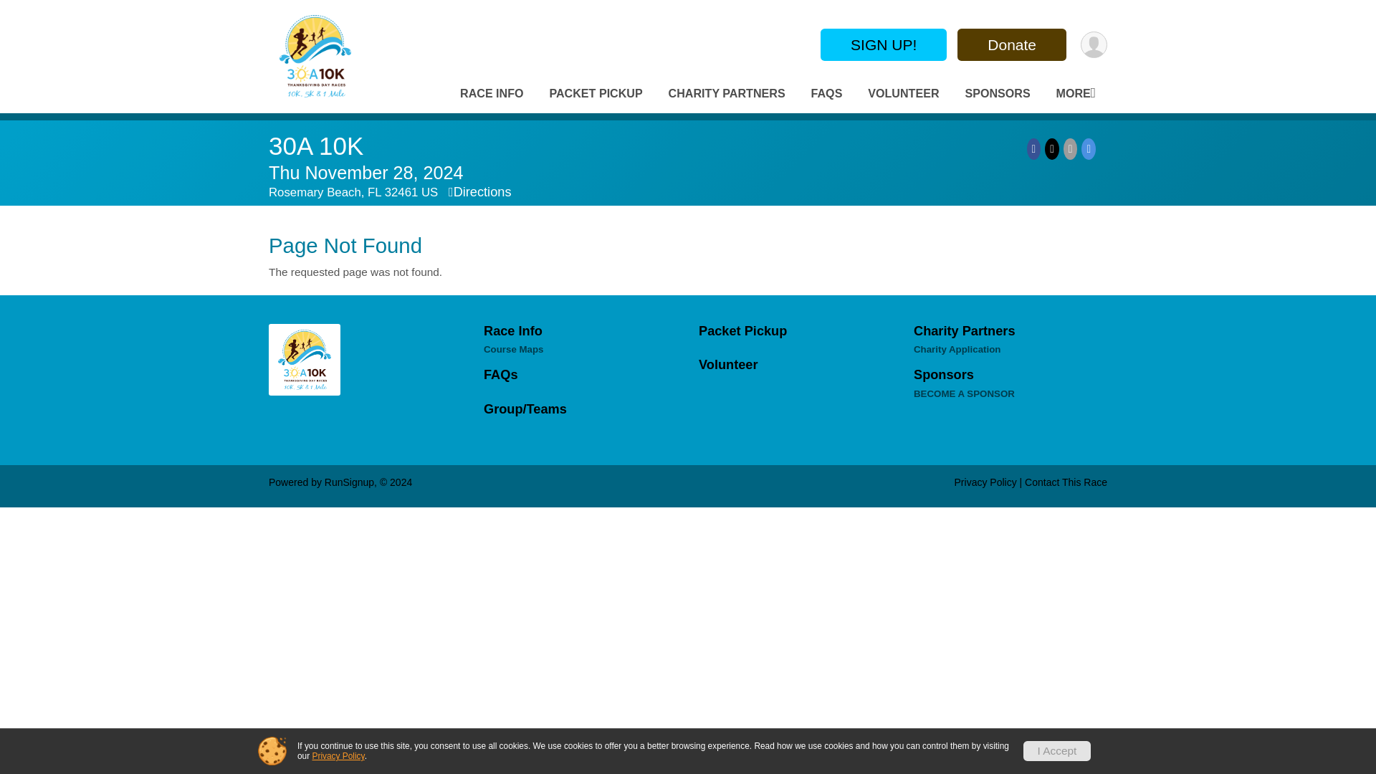 This screenshot has height=774, width=1376. Describe the element at coordinates (827, 93) in the screenshot. I see `FAQS` at that location.